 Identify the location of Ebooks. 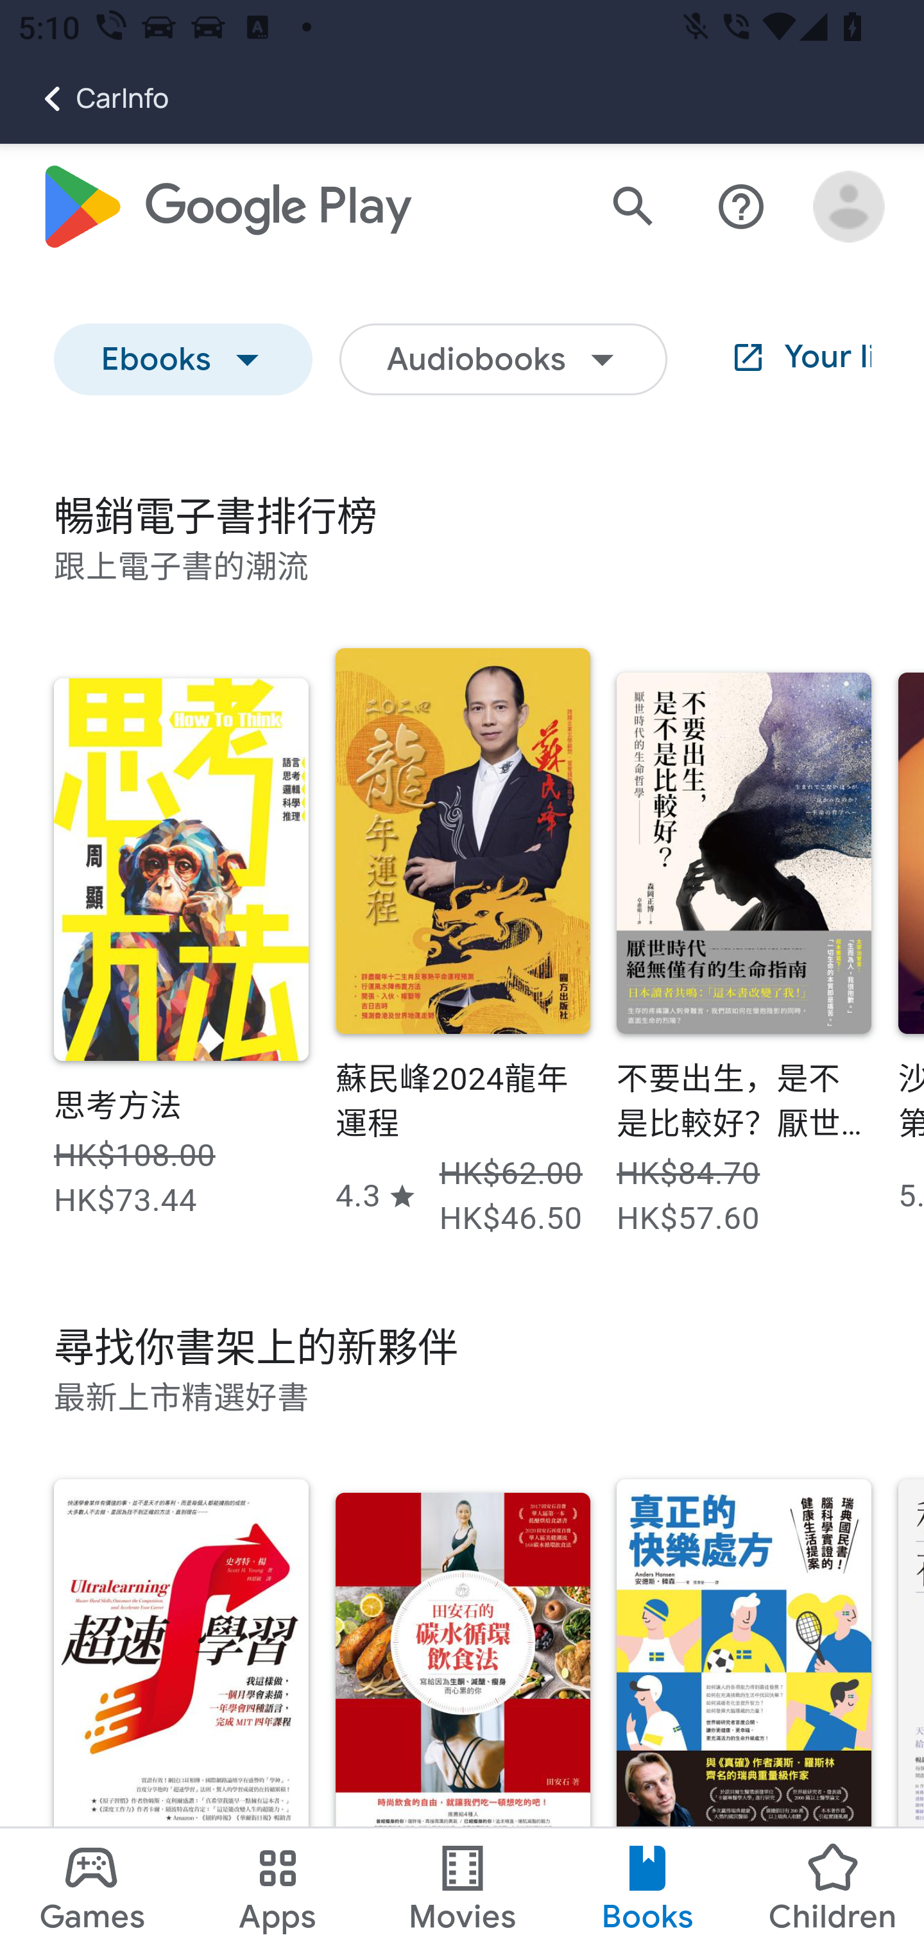
(184, 361).